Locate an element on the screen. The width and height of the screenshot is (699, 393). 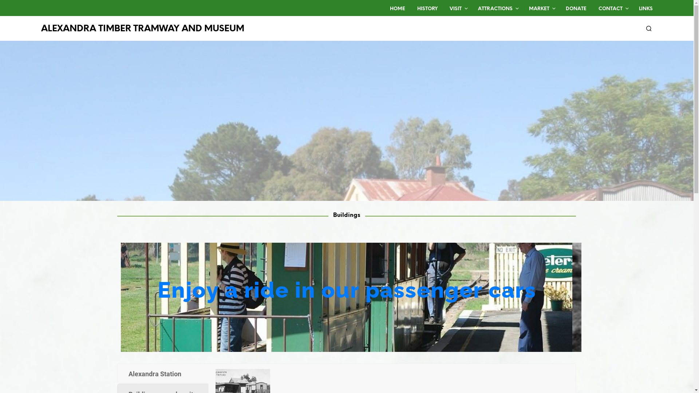
LINKS is located at coordinates (646, 9).